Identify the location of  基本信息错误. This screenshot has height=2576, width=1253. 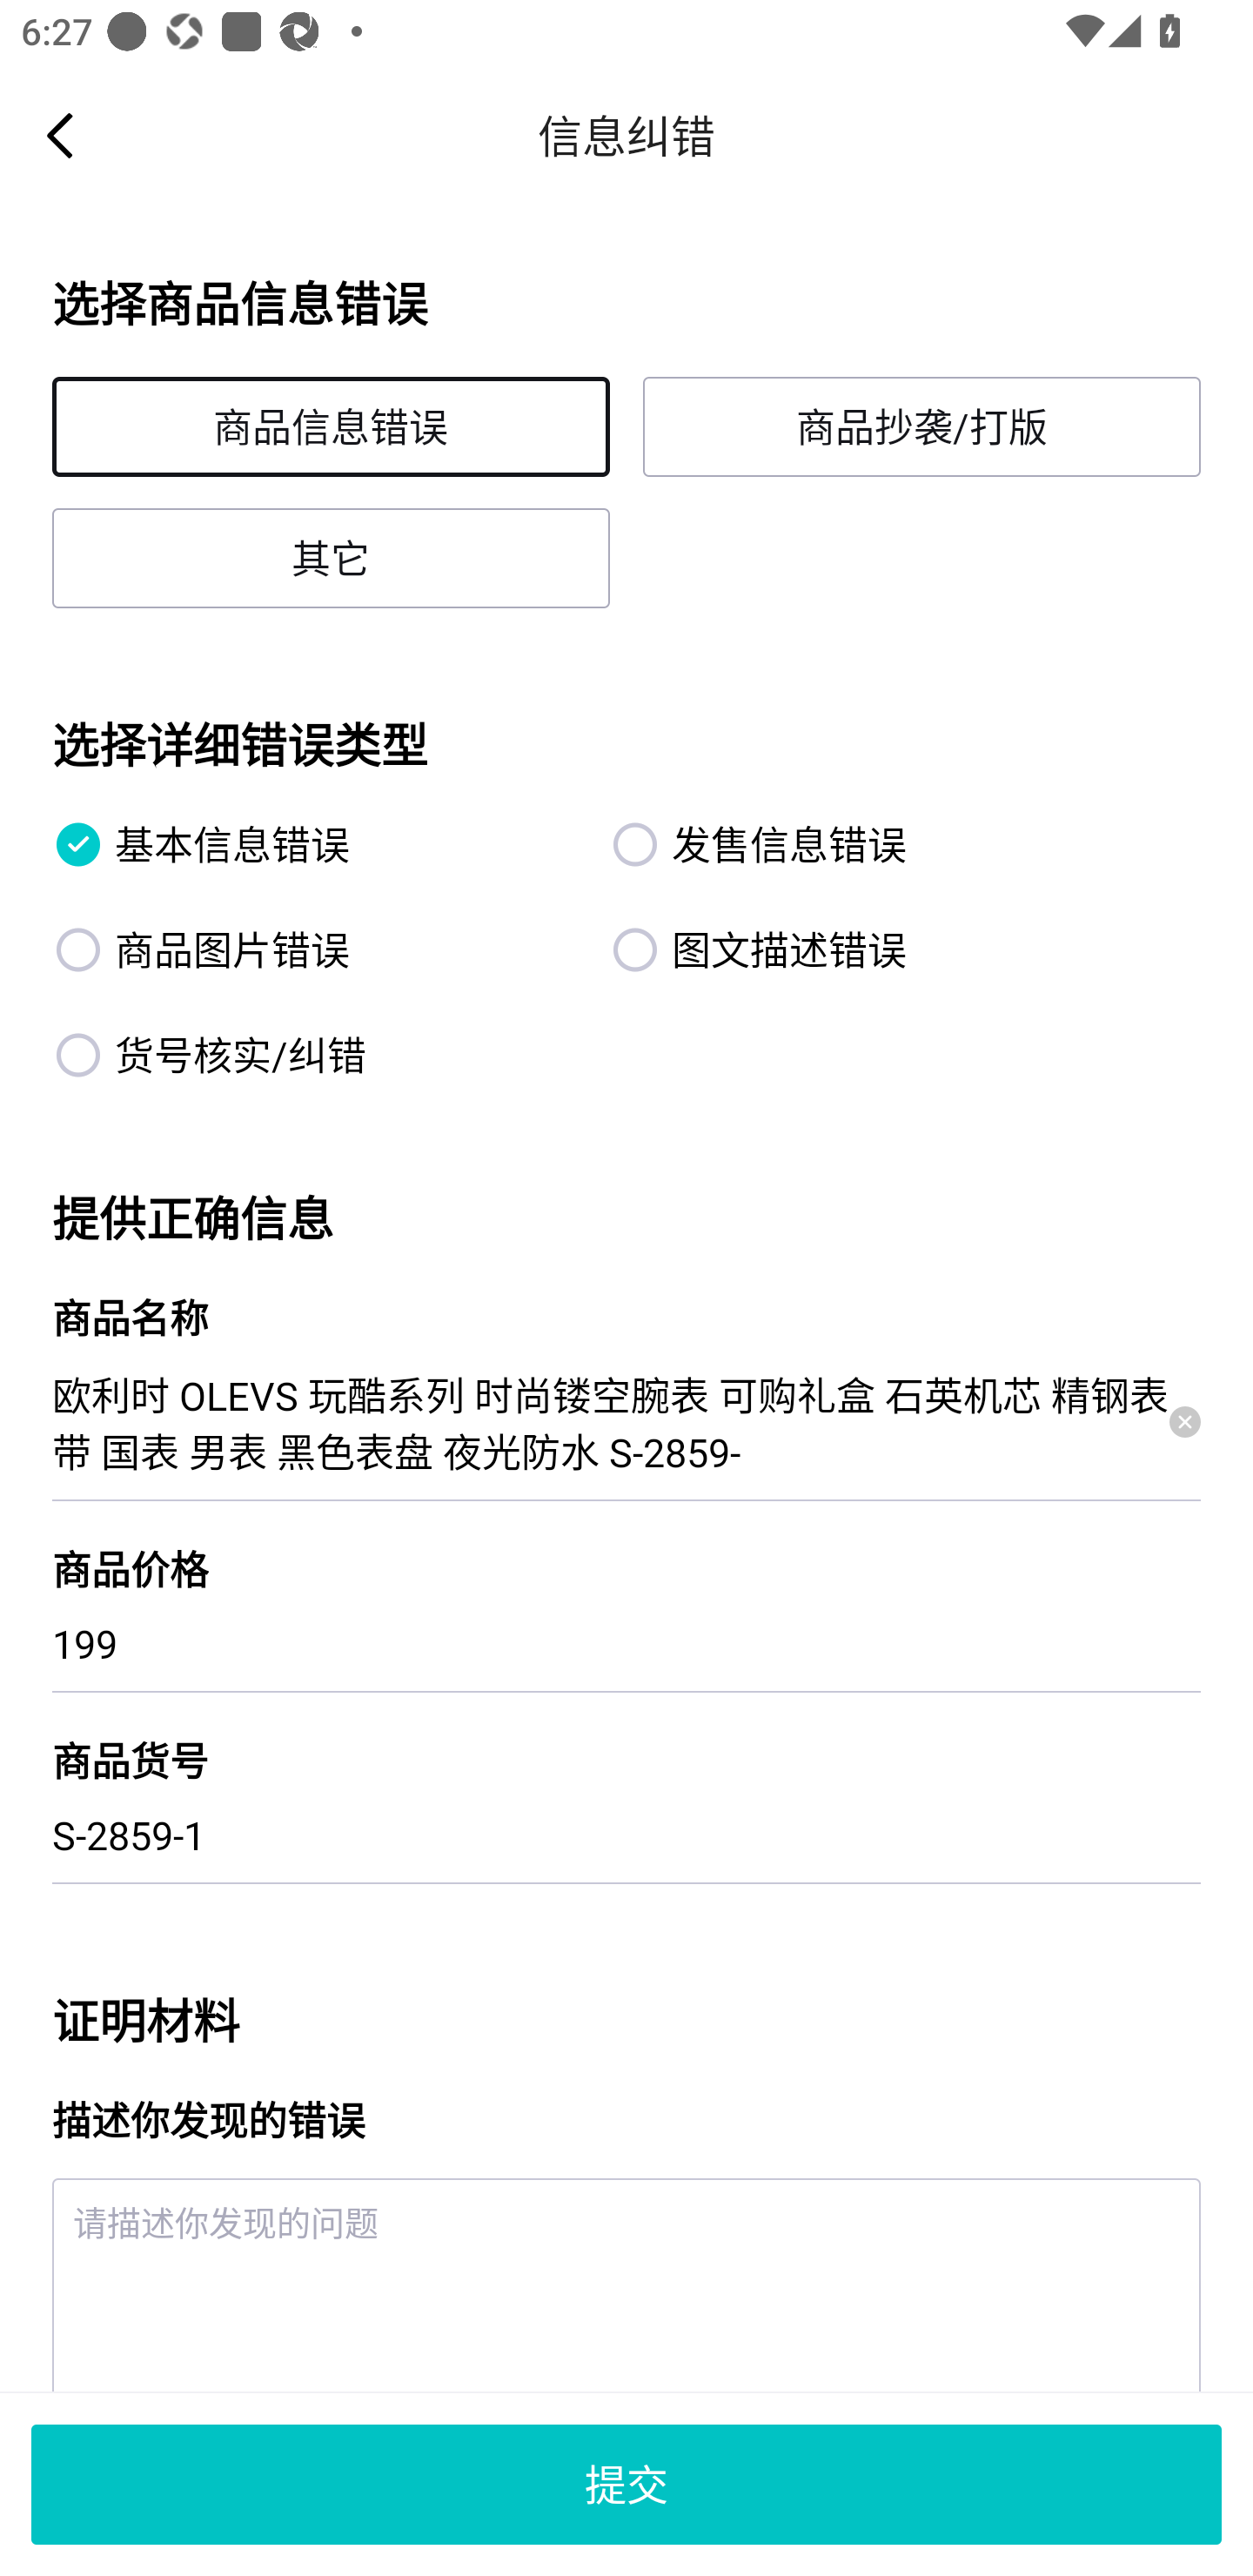
(315, 844).